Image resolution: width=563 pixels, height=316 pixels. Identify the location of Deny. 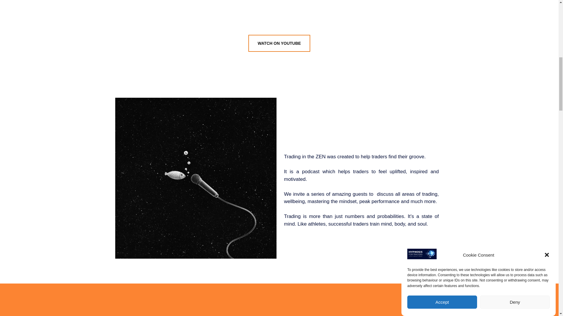
(515, 48).